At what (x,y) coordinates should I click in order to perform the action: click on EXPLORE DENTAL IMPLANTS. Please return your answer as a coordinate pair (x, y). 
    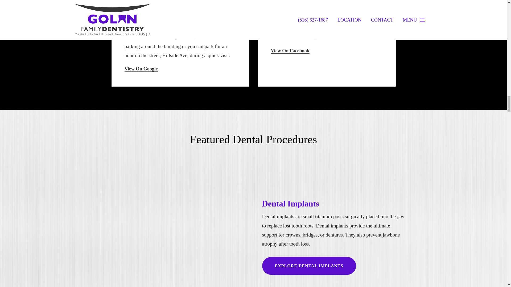
    Looking at the image, I should click on (309, 266).